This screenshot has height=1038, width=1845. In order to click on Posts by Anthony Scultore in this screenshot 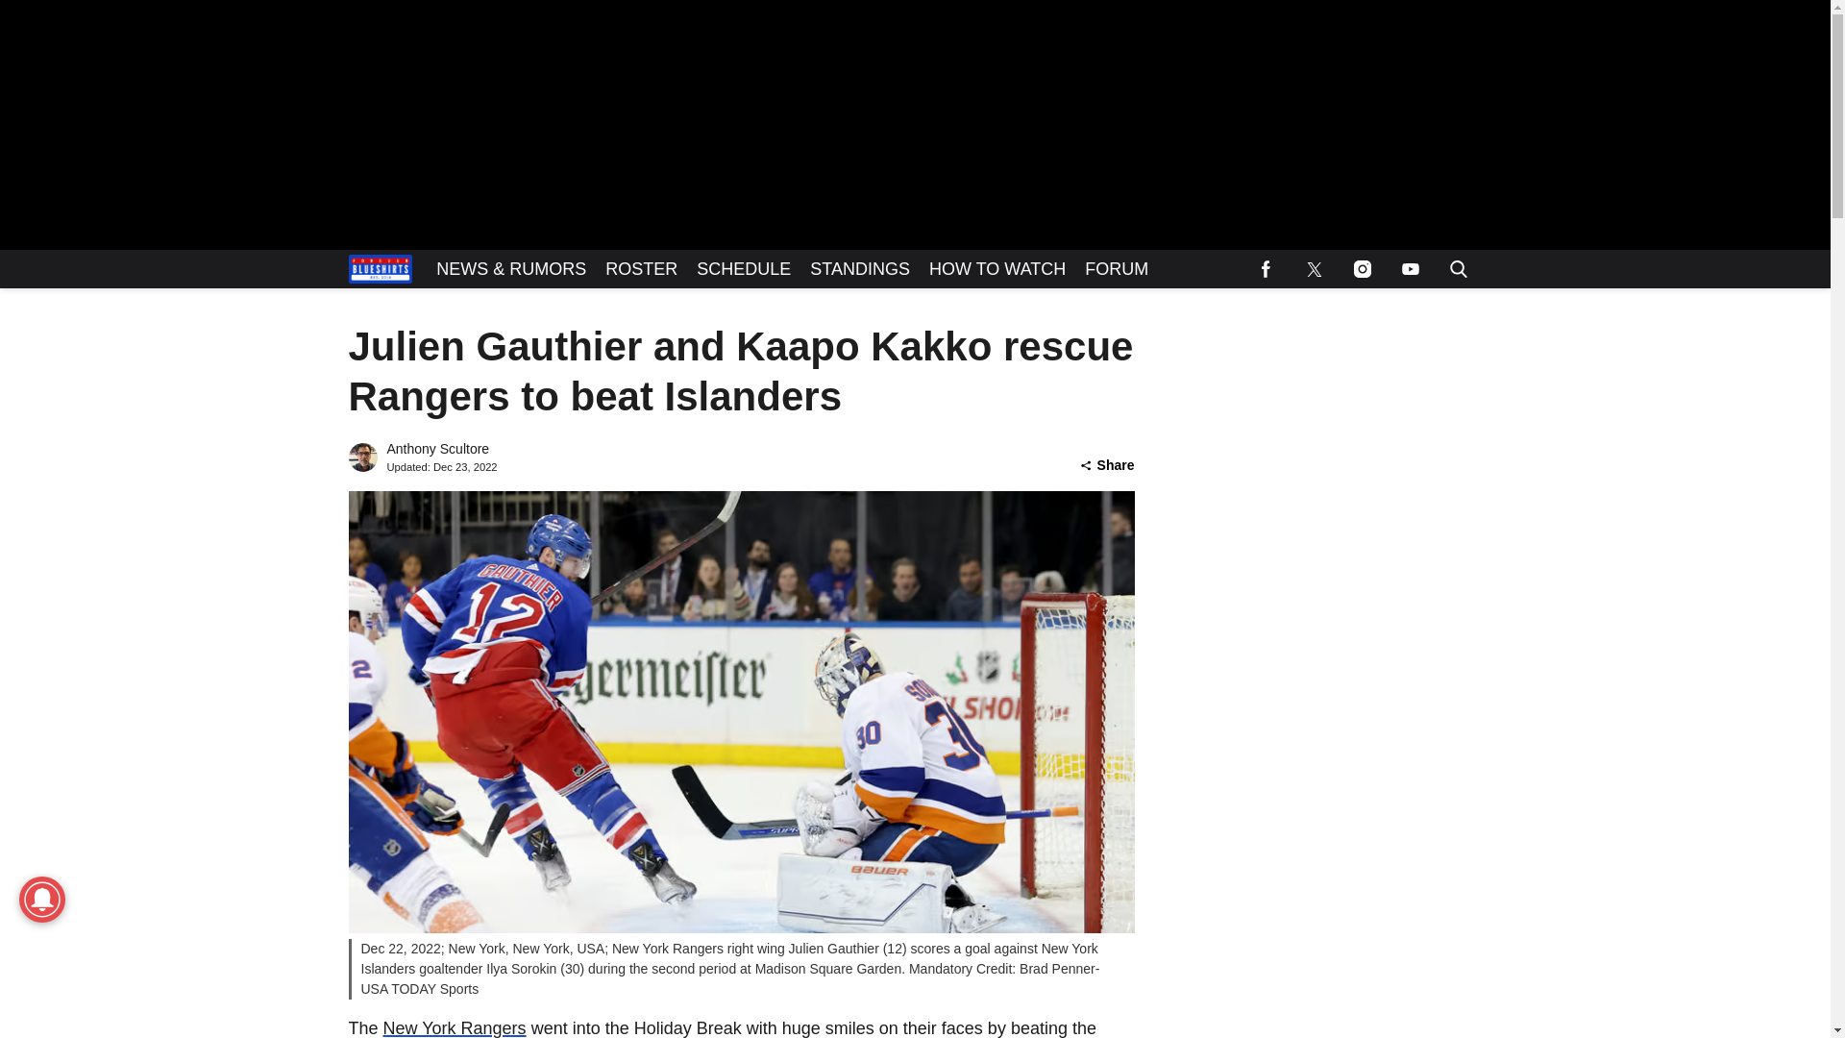, I will do `click(436, 449)`.